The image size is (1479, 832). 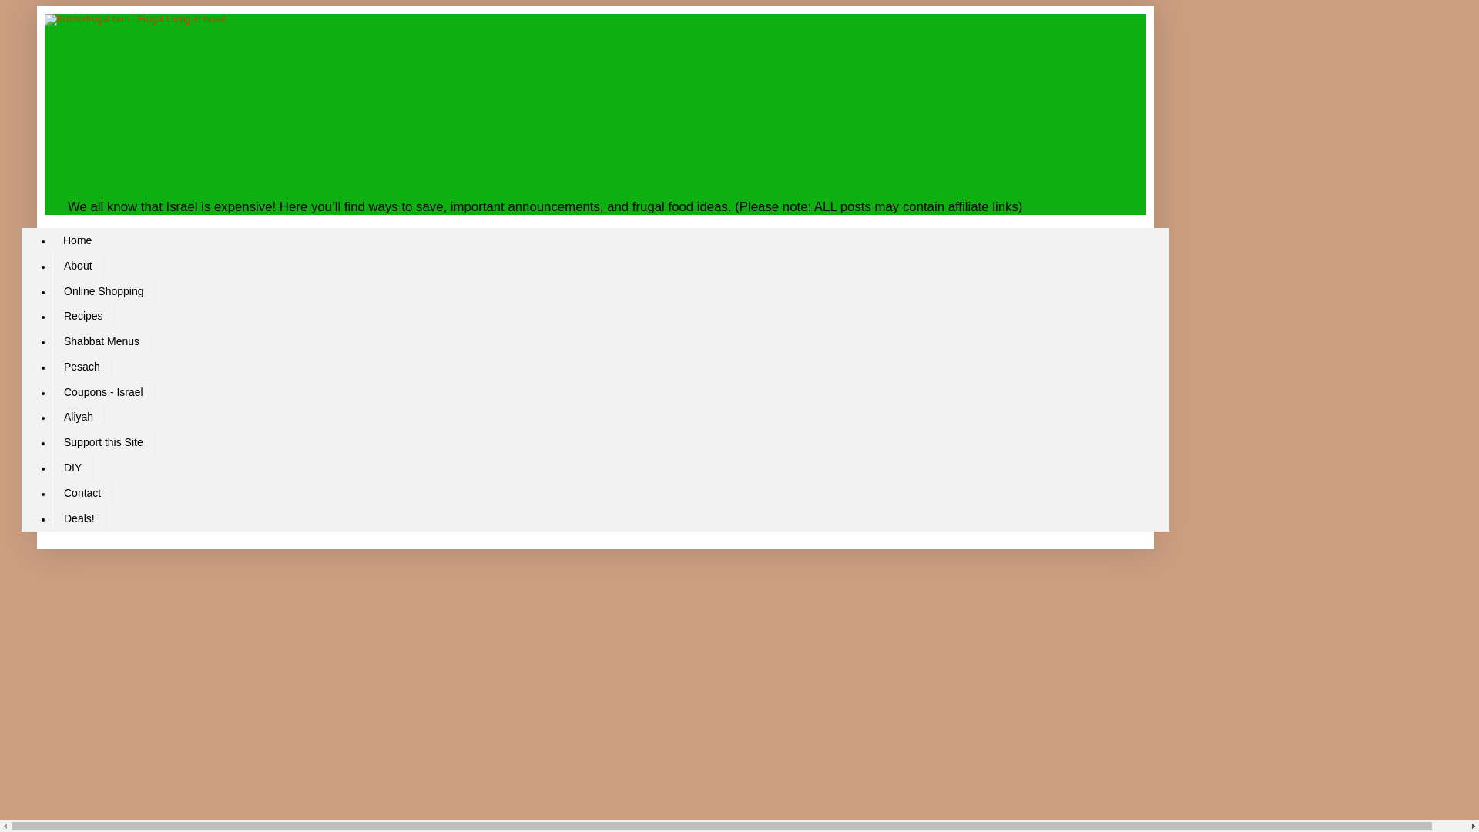 I want to click on Home, so click(x=77, y=240).